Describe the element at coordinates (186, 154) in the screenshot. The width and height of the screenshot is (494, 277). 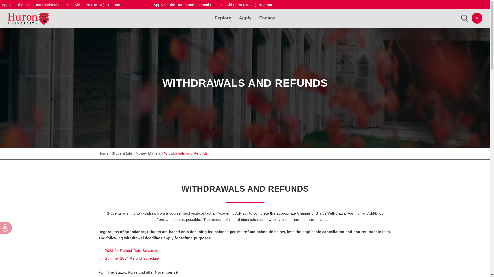
I see `Withdrawals and Refunds` at that location.